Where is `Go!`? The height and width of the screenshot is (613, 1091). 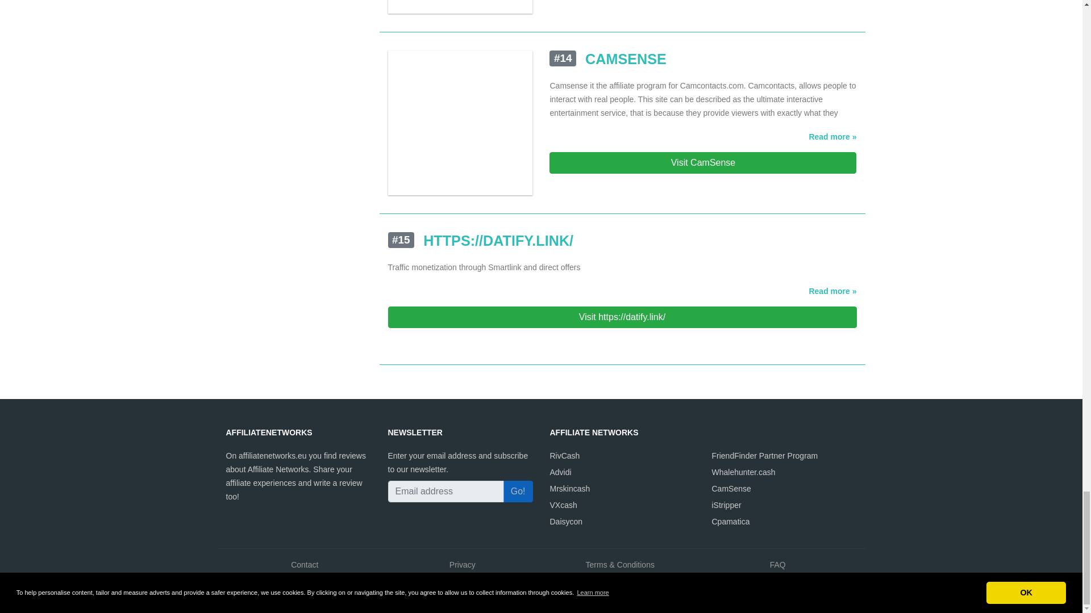
Go! is located at coordinates (518, 491).